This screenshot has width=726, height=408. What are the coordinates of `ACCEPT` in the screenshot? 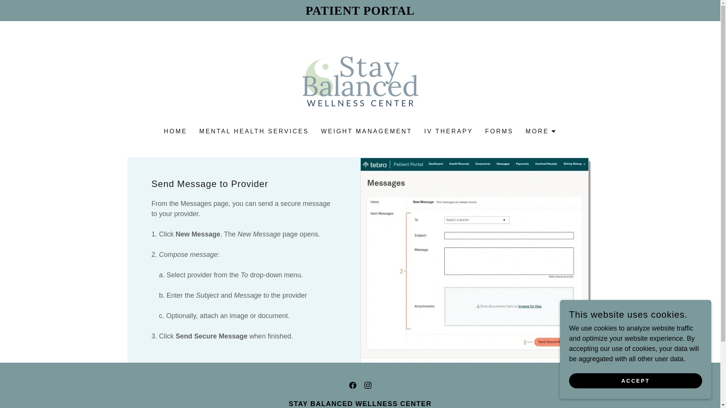 It's located at (635, 381).